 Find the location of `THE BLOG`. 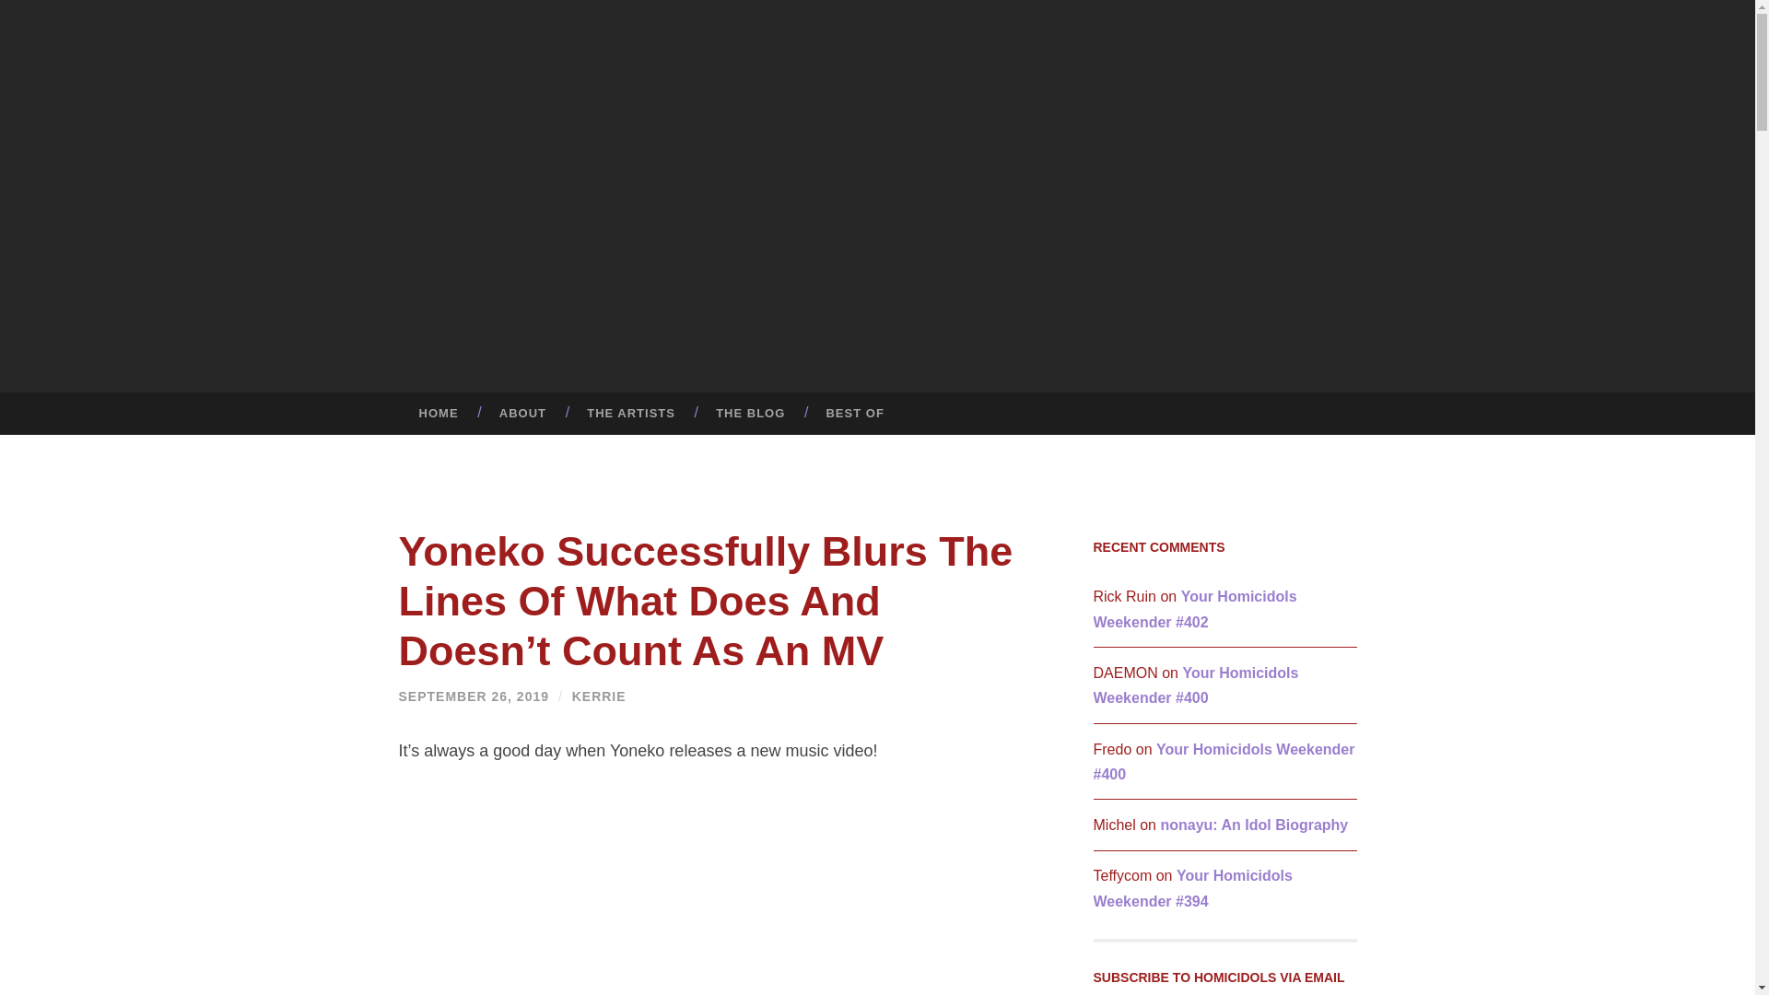

THE BLOG is located at coordinates (750, 413).